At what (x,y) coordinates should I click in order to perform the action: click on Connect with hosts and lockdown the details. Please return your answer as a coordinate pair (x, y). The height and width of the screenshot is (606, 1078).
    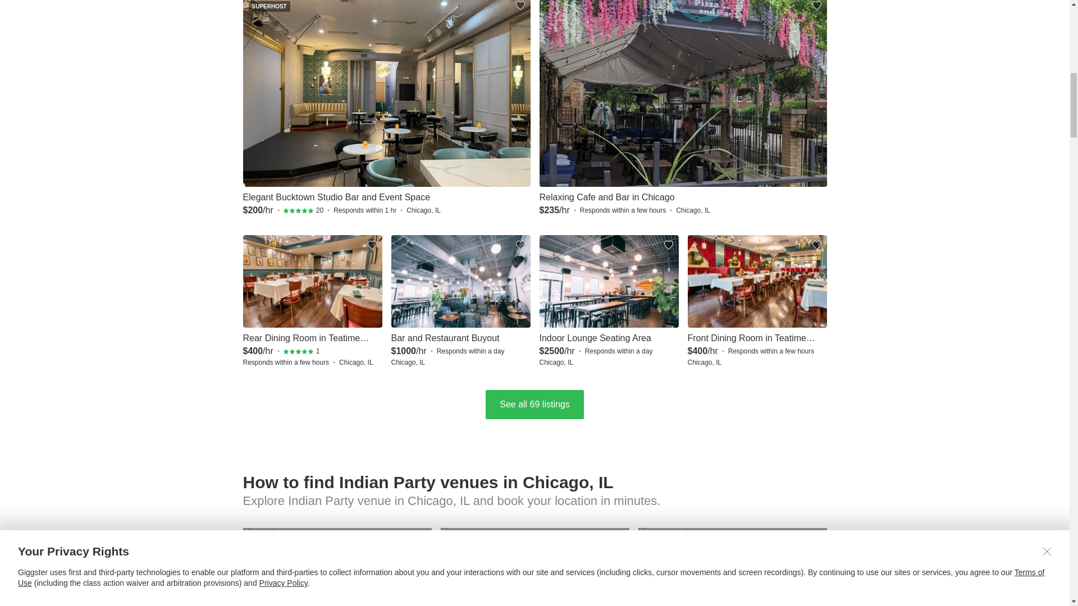
    Looking at the image, I should click on (534, 567).